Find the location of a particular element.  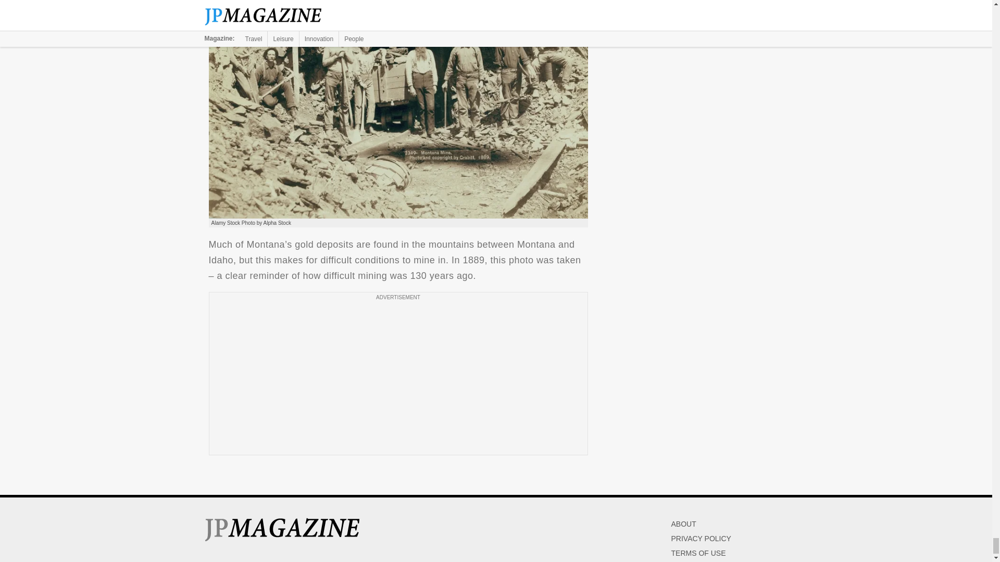

ABOUT is located at coordinates (683, 524).